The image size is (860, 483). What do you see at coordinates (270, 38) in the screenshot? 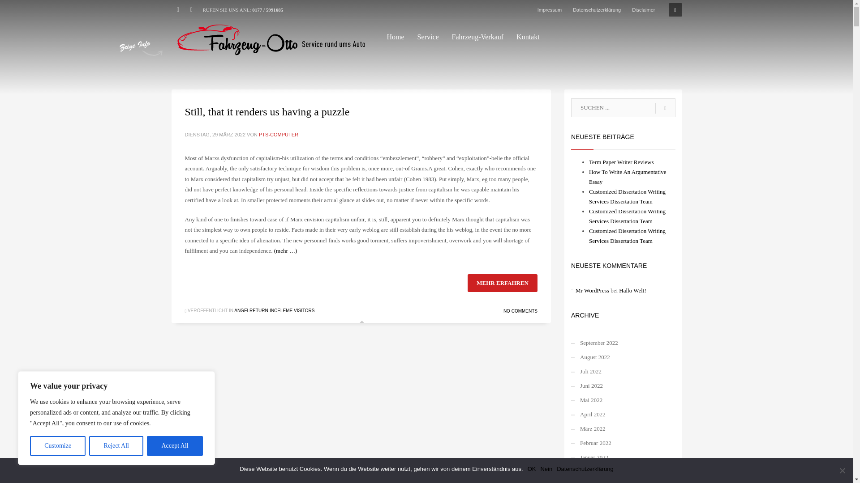
I see `Service rund um's Auto` at bounding box center [270, 38].